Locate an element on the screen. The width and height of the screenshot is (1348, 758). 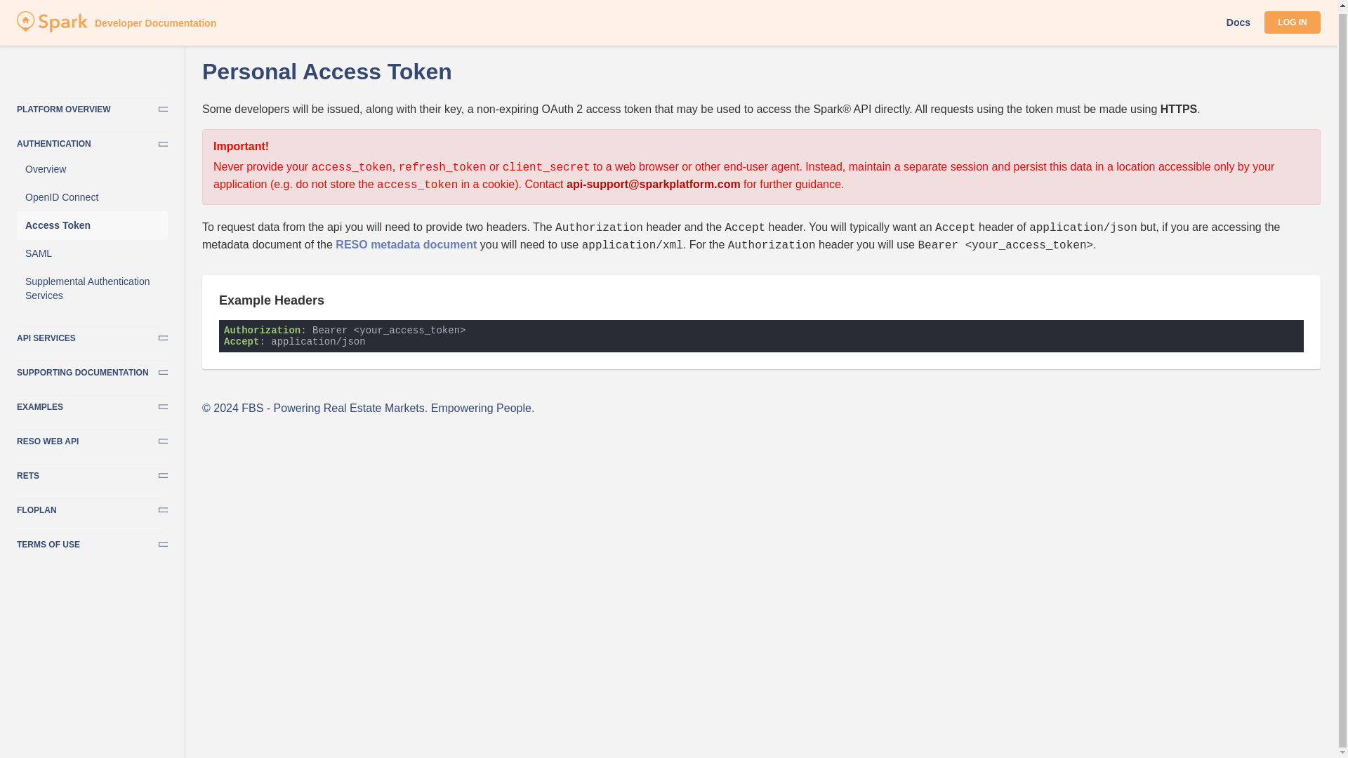
Developer Documentation is located at coordinates (52, 25).